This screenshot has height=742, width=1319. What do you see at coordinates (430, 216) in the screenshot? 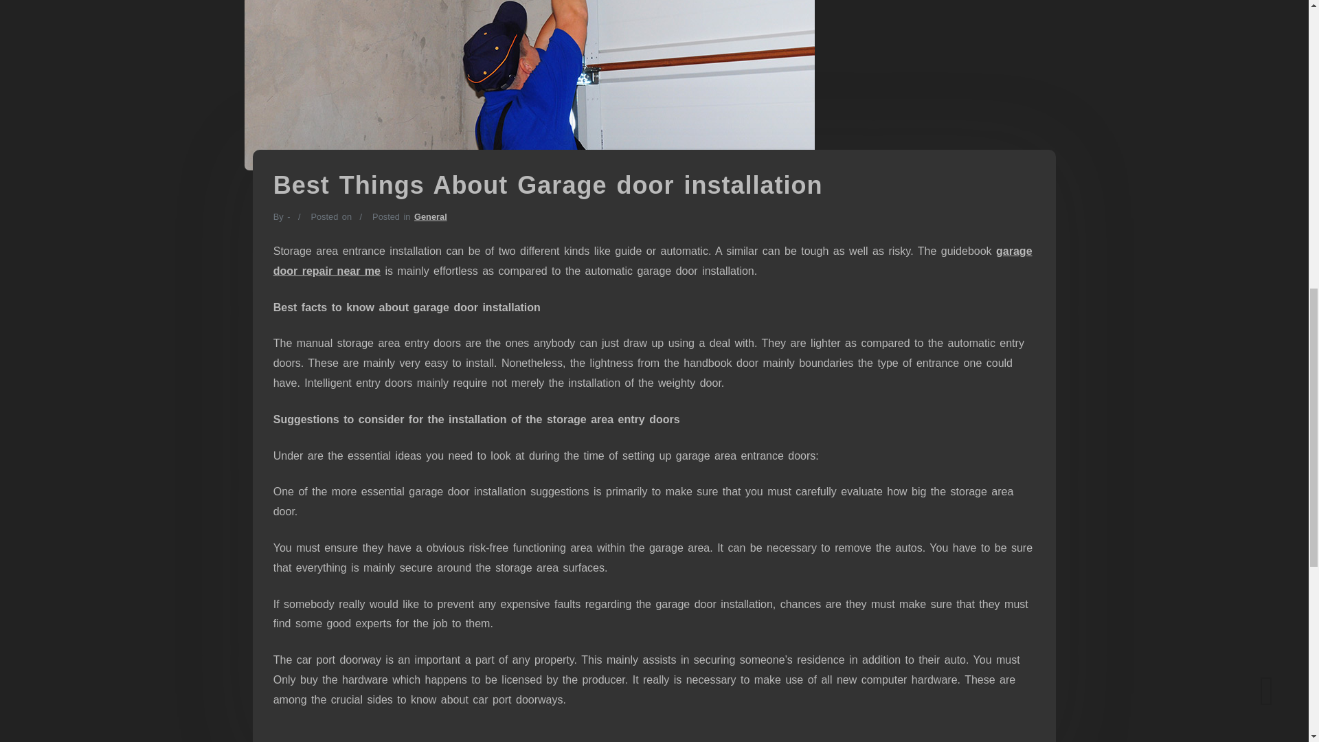
I see `General` at bounding box center [430, 216].